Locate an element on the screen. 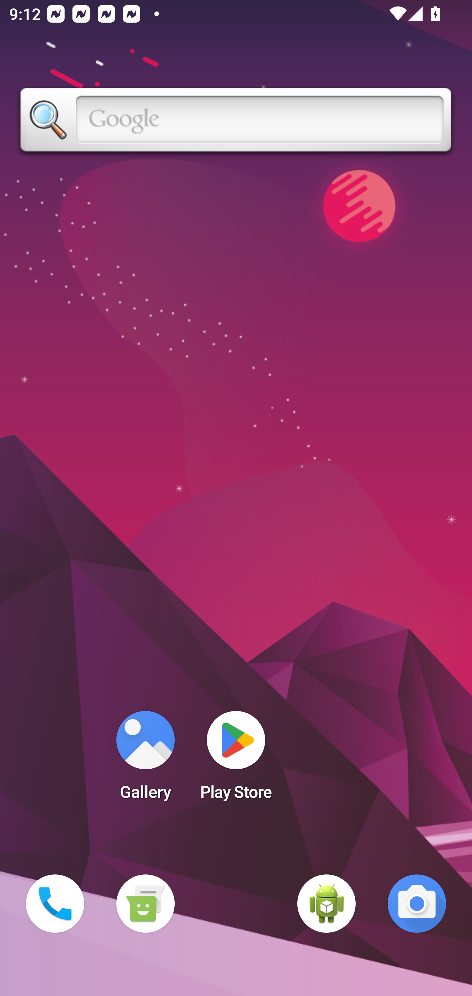 The height and width of the screenshot is (996, 472). Camera is located at coordinates (417, 904).